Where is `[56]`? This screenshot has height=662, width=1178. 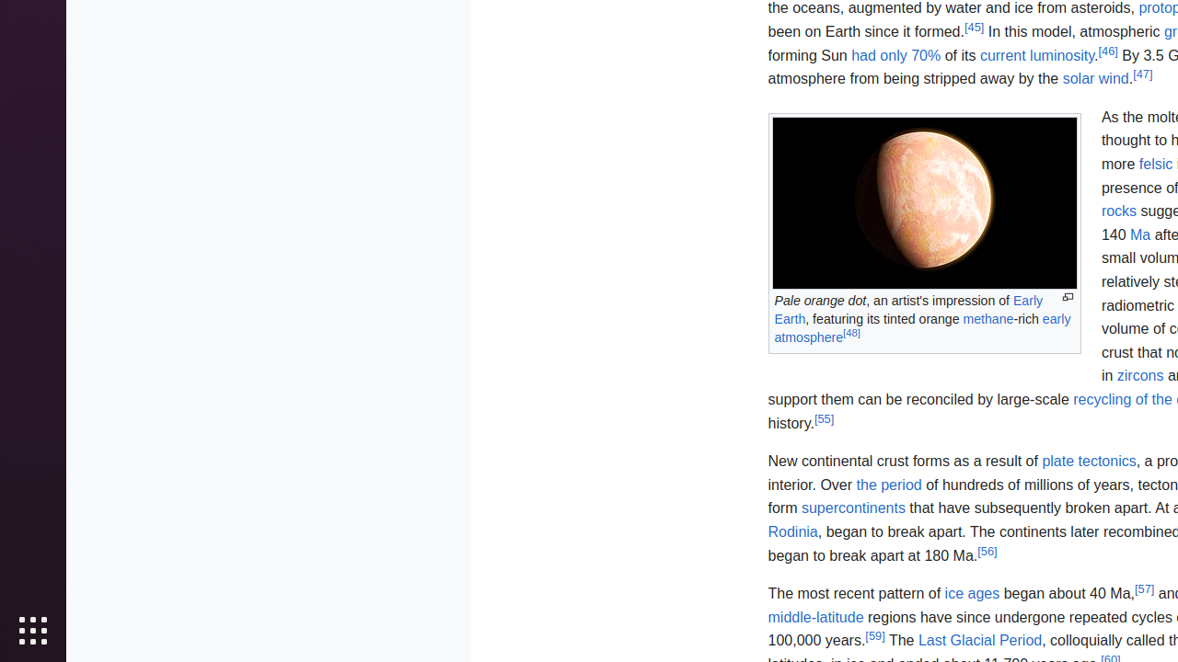
[56] is located at coordinates (987, 551).